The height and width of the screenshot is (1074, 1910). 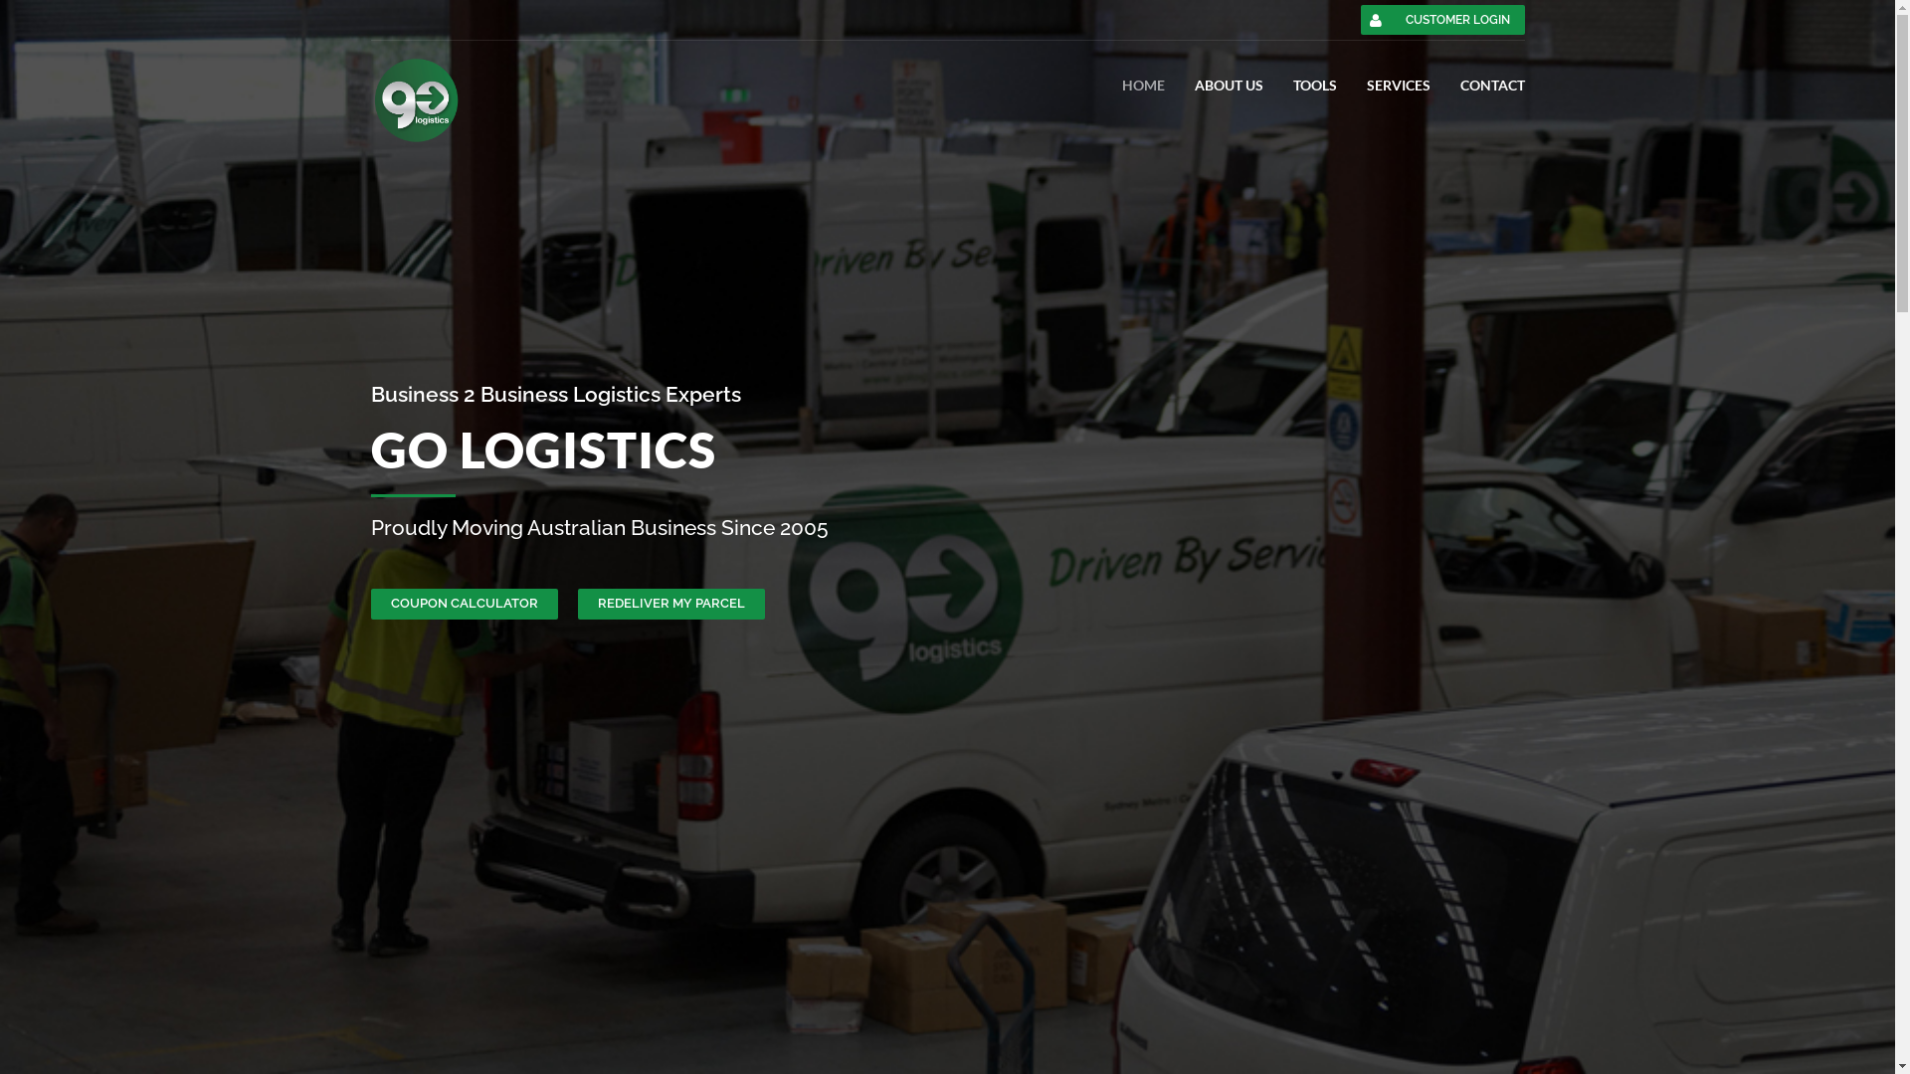 What do you see at coordinates (1315, 86) in the screenshot?
I see `TOOLS` at bounding box center [1315, 86].